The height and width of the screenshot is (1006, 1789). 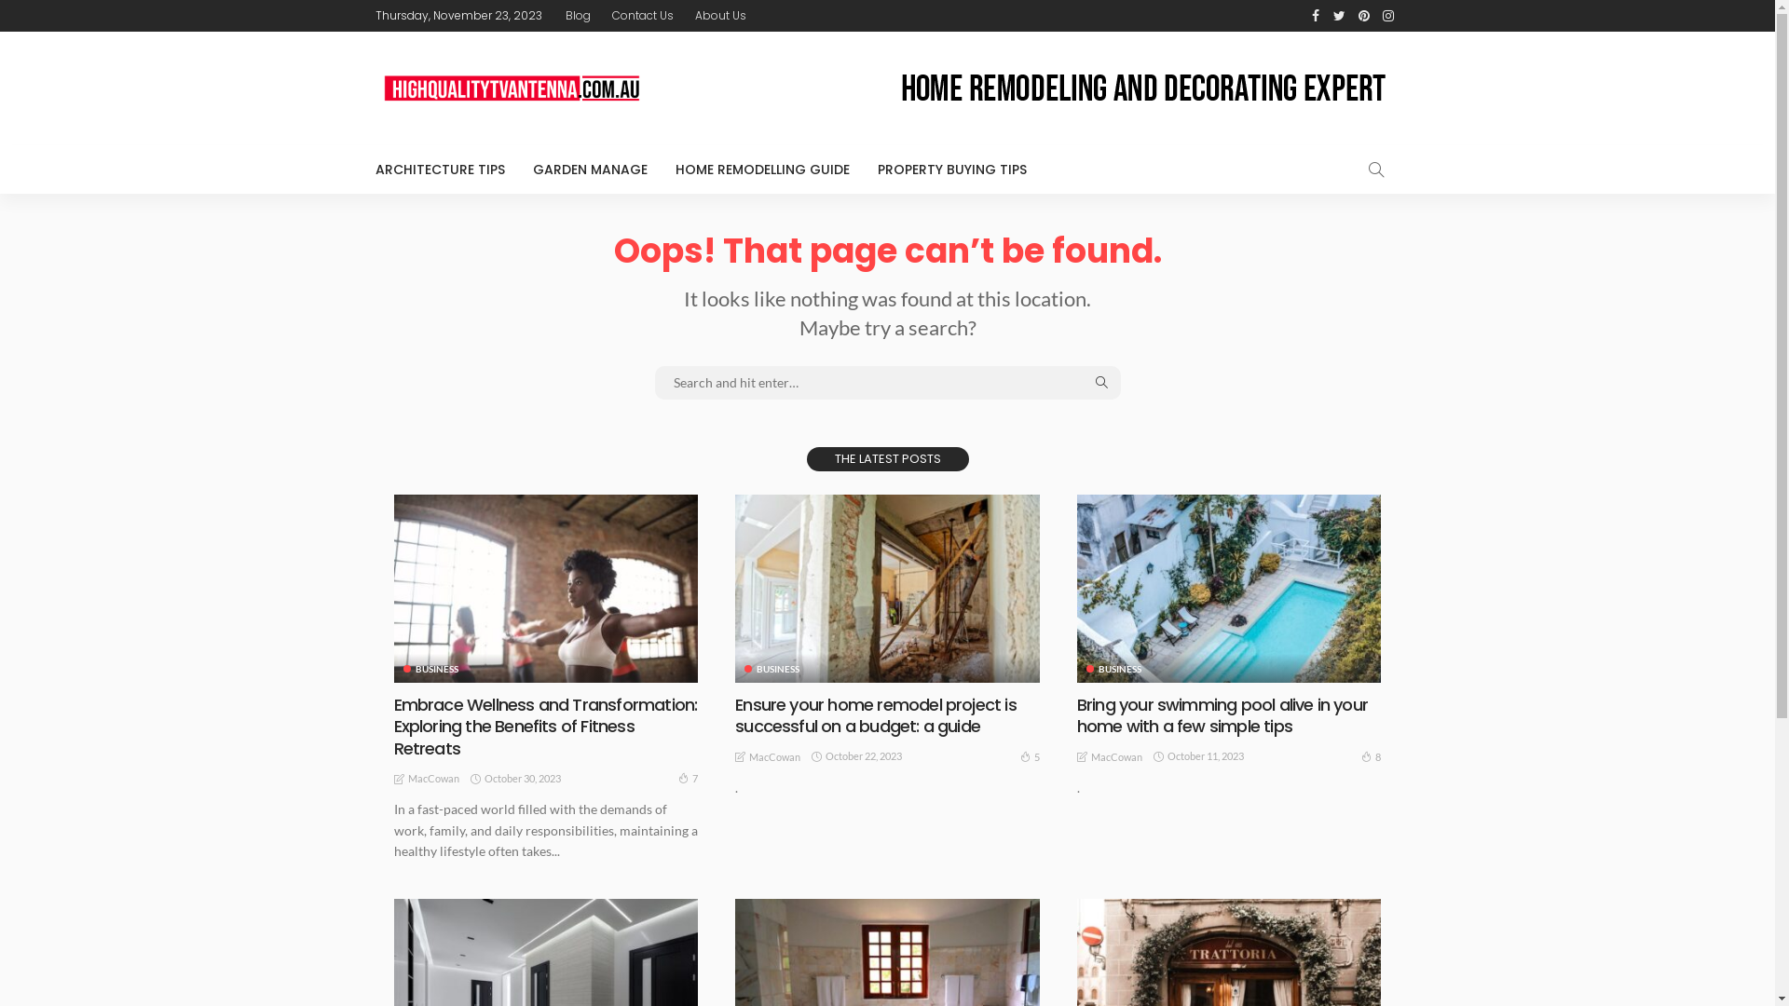 I want to click on MacCowan, so click(x=775, y=757).